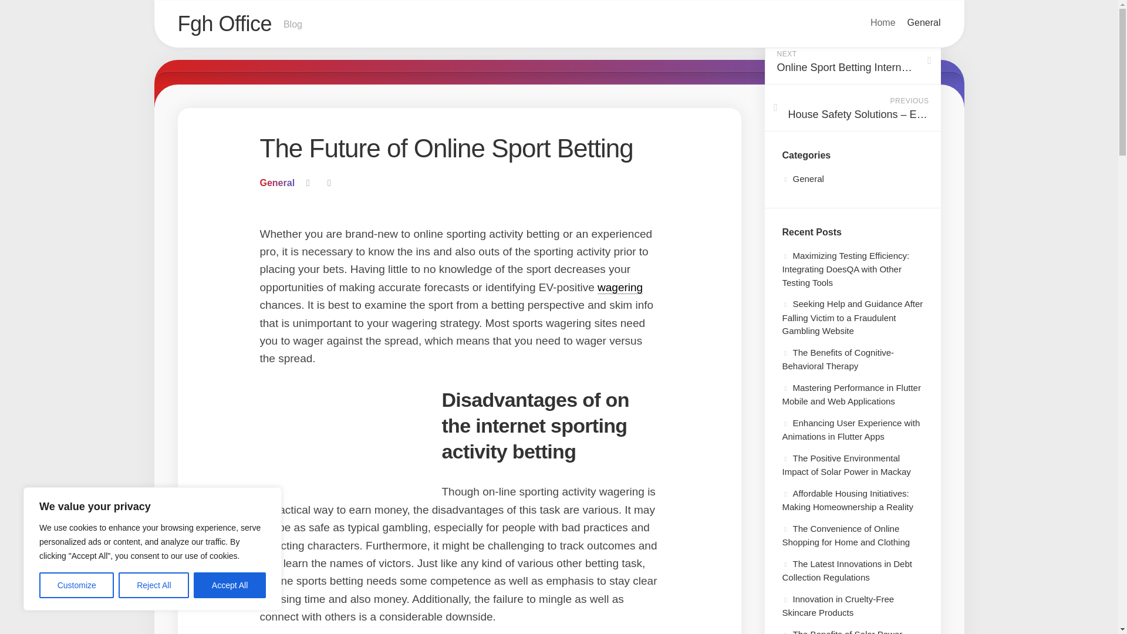  Describe the element at coordinates (558, 25) in the screenshot. I see `General` at that location.